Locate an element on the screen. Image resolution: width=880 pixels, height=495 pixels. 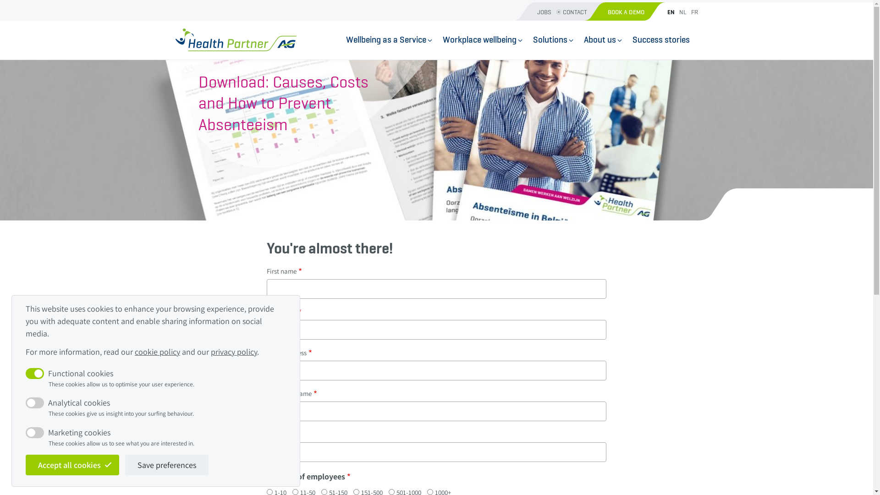
Success stories is located at coordinates (661, 40).